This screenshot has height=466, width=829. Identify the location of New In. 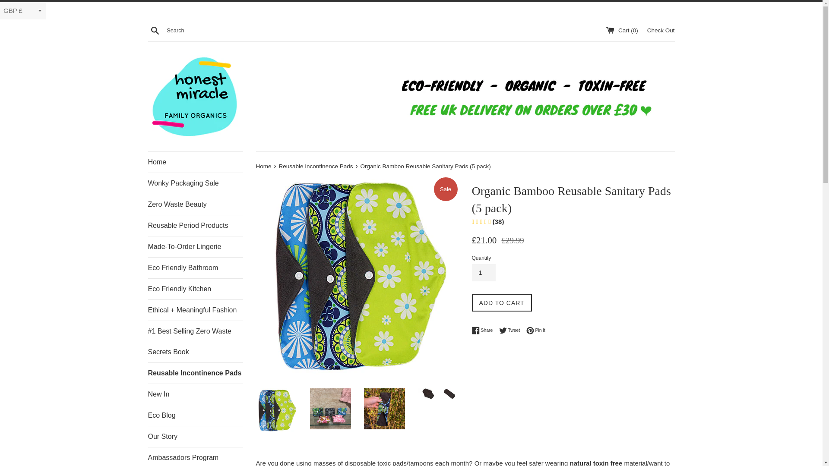
(483, 273).